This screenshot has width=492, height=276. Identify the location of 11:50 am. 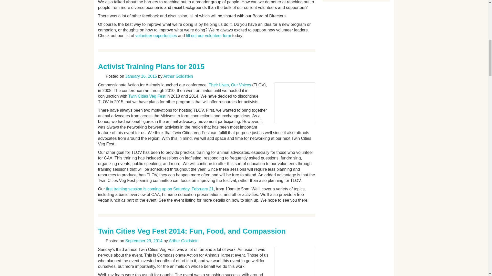
(141, 76).